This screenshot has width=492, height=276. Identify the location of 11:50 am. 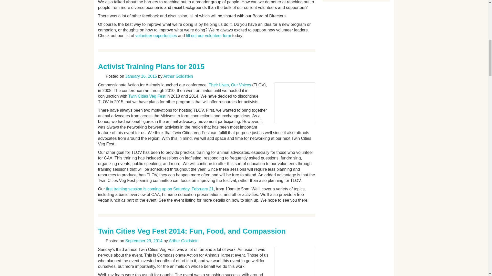
(141, 76).